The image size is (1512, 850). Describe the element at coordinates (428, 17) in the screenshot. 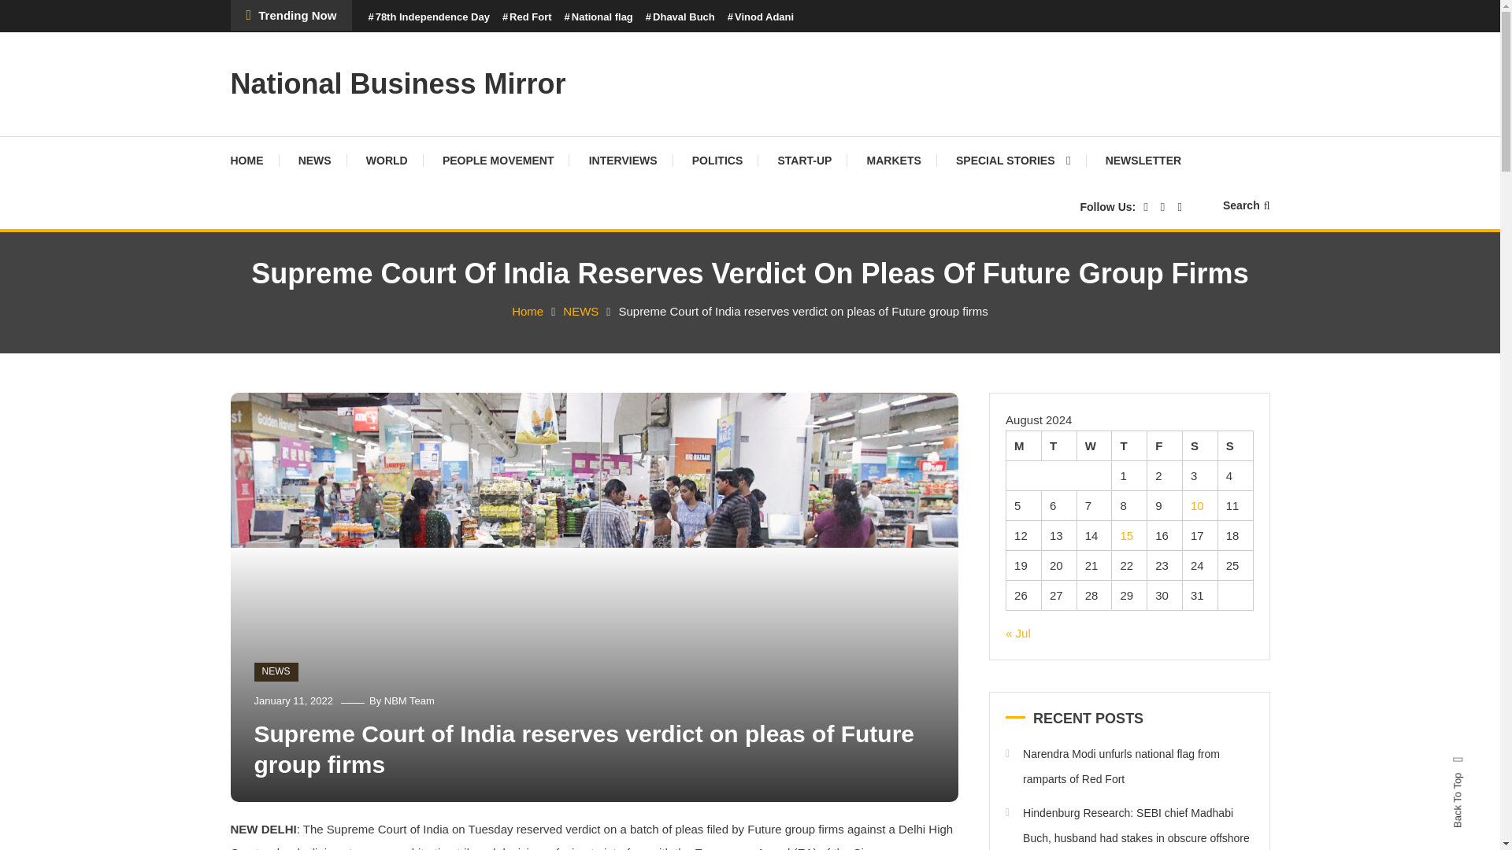

I see `78th Independence Day` at that location.